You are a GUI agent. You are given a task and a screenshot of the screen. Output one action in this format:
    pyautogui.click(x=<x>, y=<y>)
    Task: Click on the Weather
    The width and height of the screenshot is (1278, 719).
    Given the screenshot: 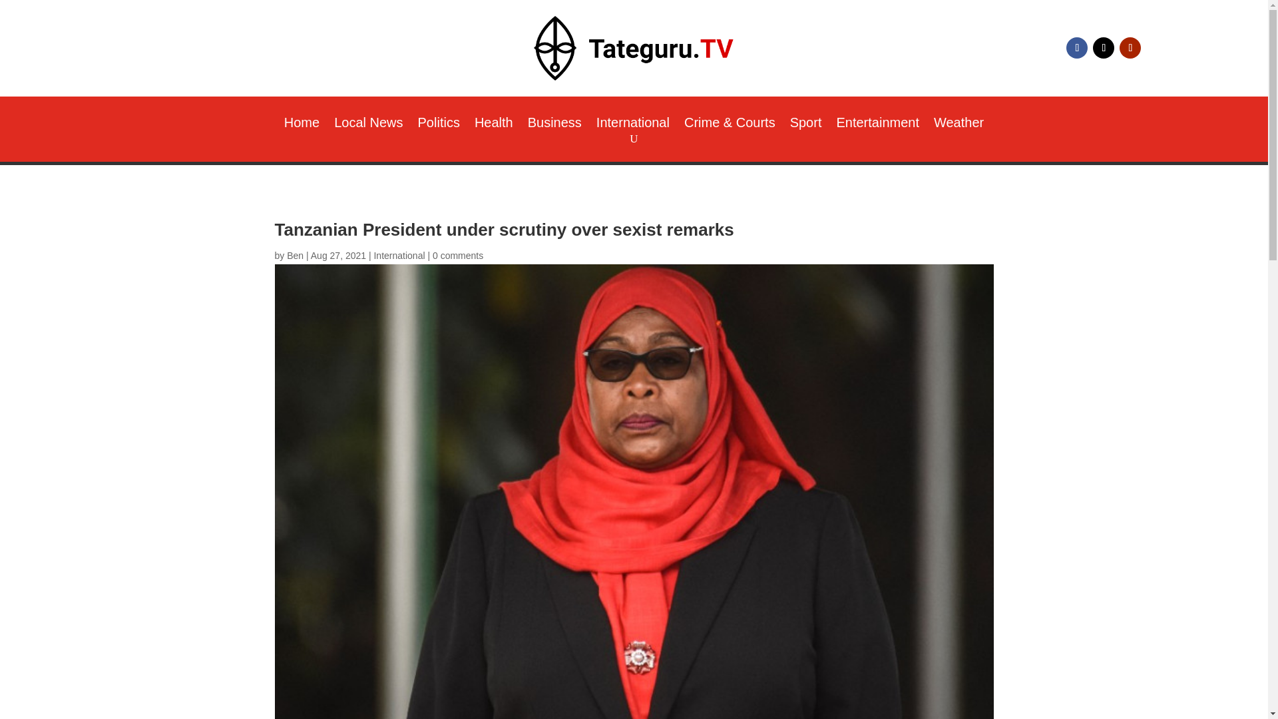 What is the action you would take?
    pyautogui.click(x=958, y=125)
    